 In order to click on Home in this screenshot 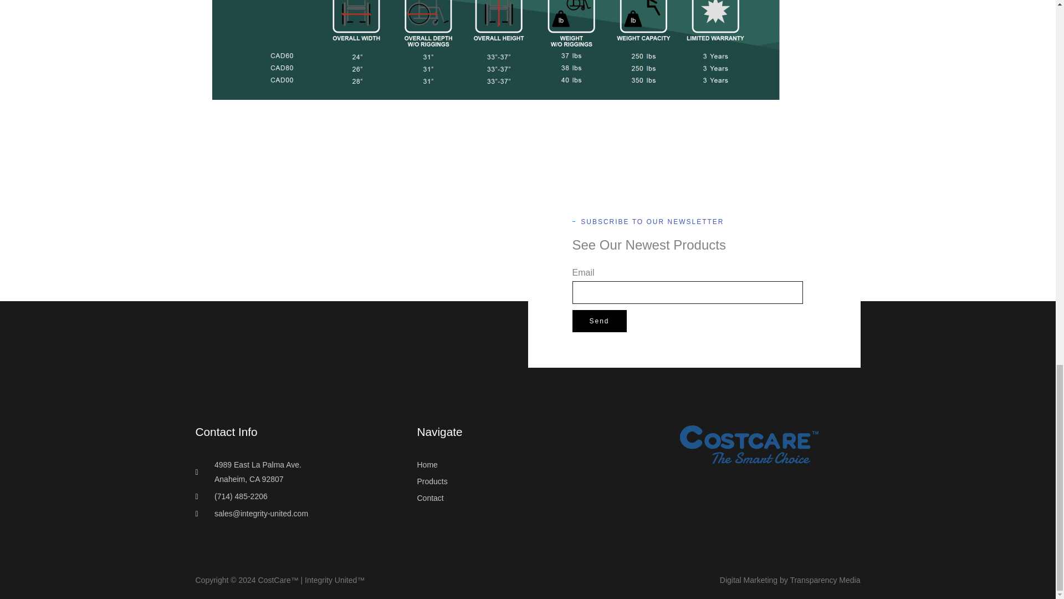, I will do `click(528, 465)`.